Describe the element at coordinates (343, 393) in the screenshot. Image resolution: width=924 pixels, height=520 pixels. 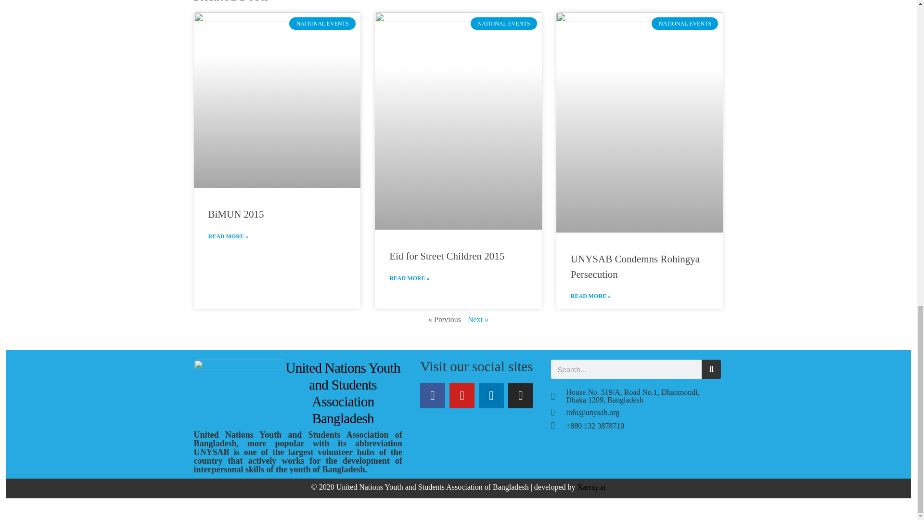
I see `United Nations Youth and Students Association Bangladesh` at that location.